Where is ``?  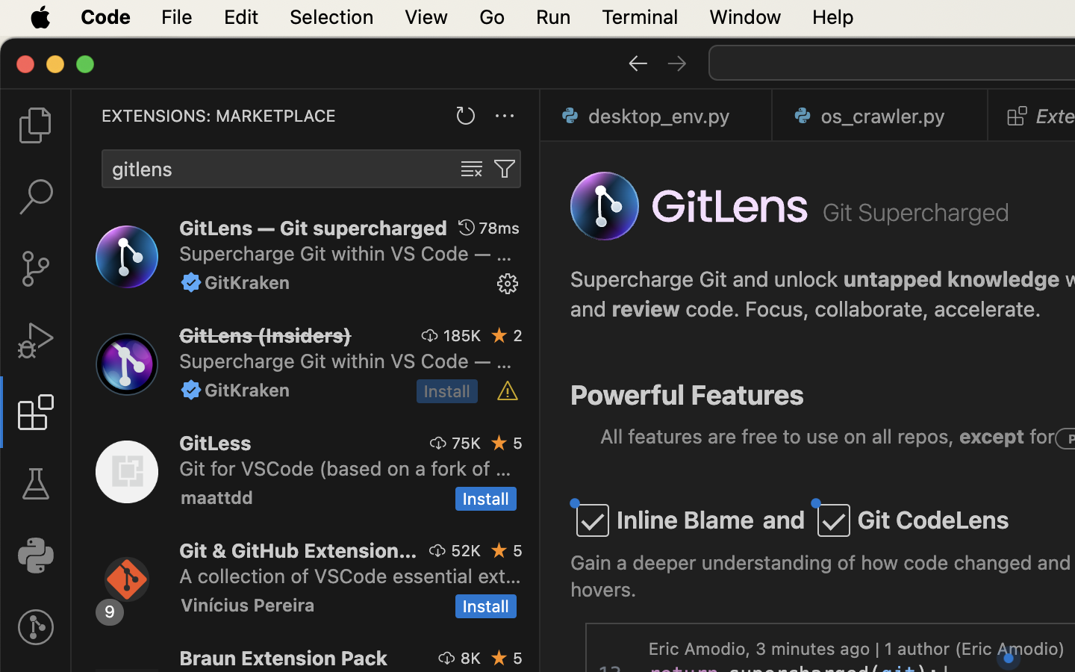
 is located at coordinates (508, 284).